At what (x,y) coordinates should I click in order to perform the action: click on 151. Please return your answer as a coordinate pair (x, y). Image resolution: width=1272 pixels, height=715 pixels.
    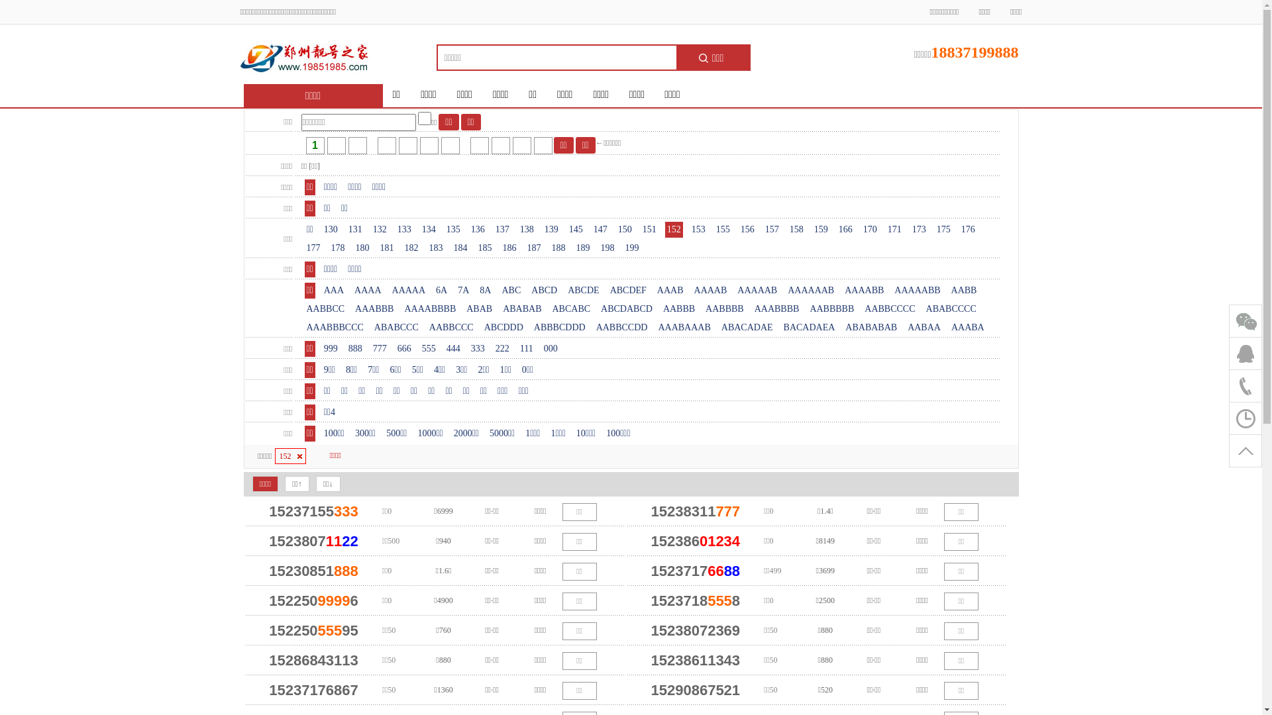
    Looking at the image, I should click on (649, 230).